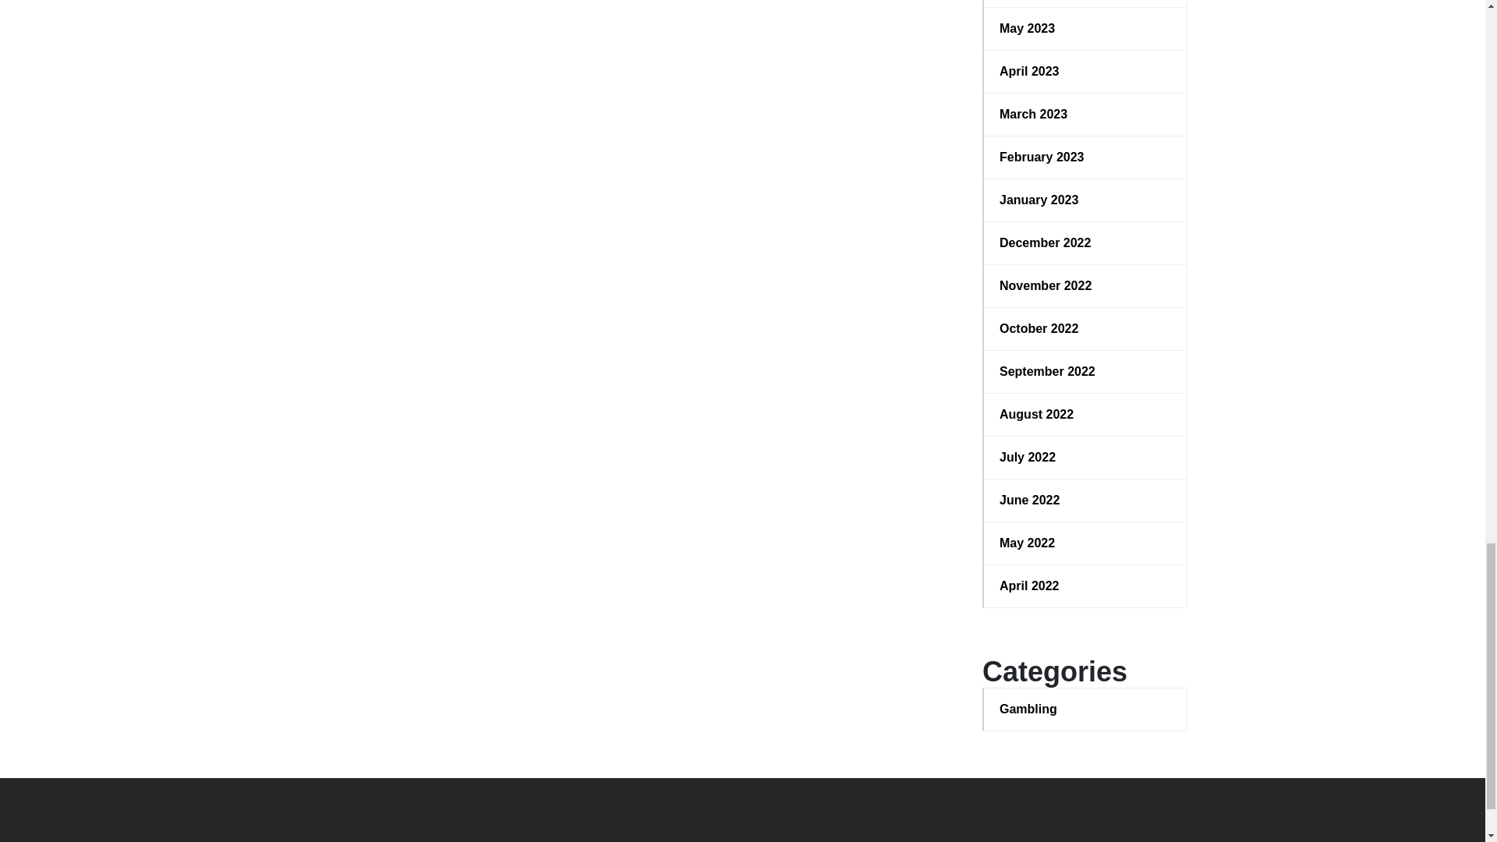 The image size is (1497, 842). I want to click on May 2023, so click(1085, 28).